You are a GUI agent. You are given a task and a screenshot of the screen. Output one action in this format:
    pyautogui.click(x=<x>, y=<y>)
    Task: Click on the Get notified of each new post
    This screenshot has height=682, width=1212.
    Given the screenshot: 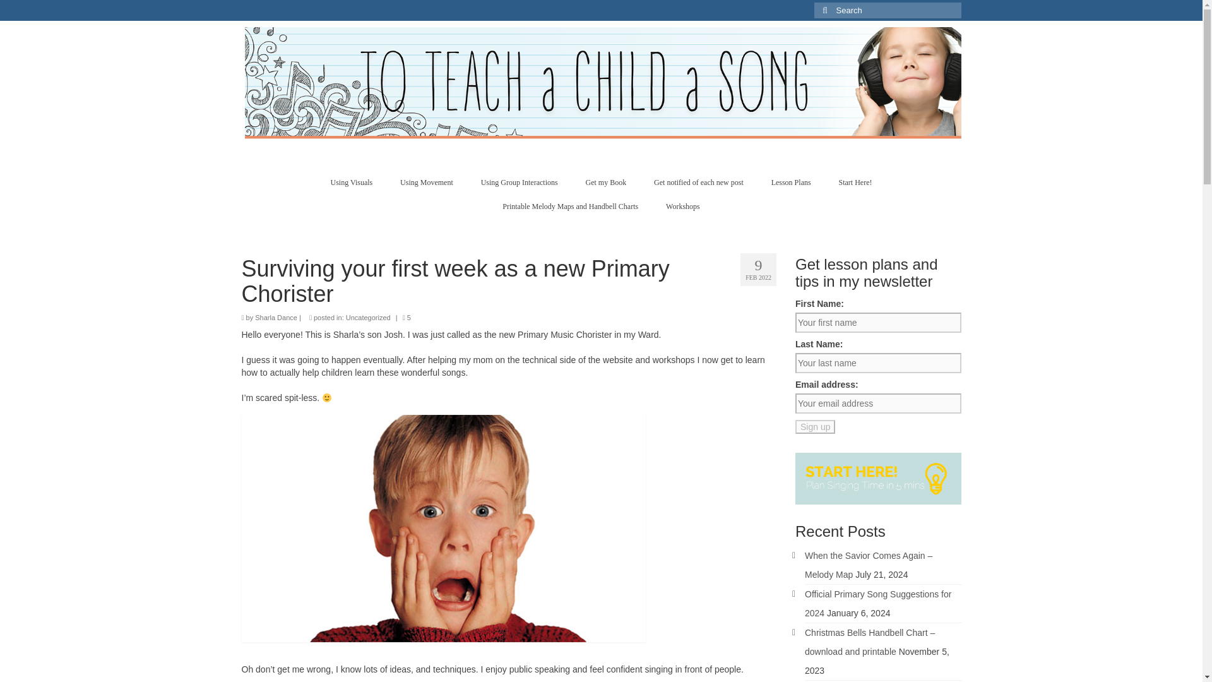 What is the action you would take?
    pyautogui.click(x=698, y=182)
    